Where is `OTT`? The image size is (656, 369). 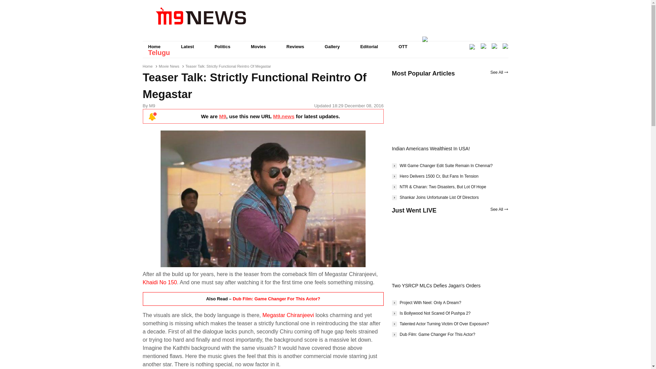
OTT is located at coordinates (402, 46).